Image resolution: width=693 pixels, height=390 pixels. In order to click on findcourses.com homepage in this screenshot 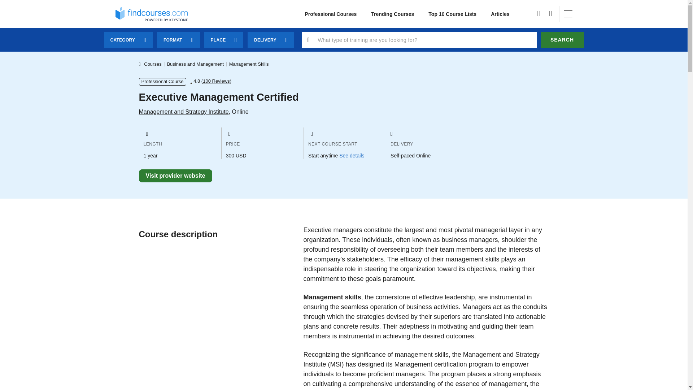, I will do `click(152, 14)`.